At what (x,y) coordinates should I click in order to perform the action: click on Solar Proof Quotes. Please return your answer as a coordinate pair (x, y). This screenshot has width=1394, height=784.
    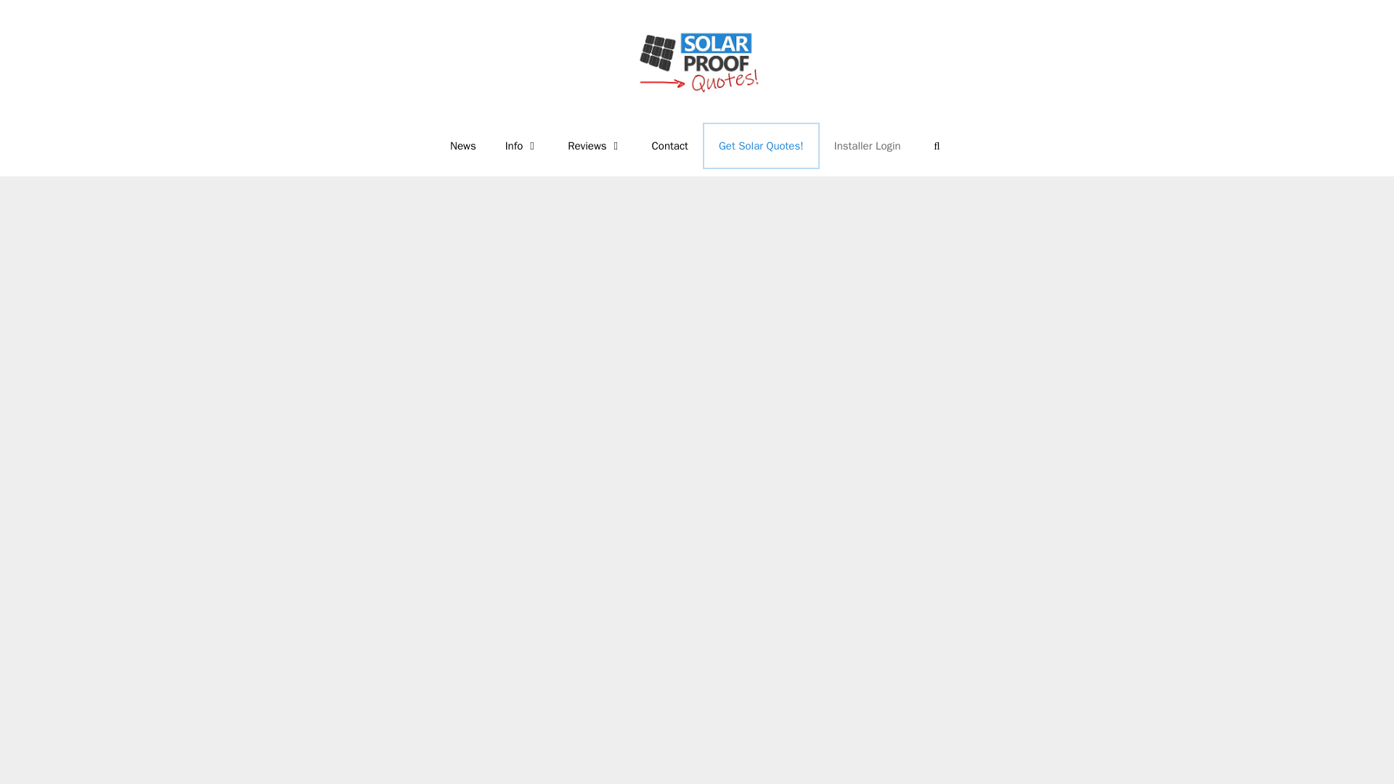
    Looking at the image, I should click on (697, 61).